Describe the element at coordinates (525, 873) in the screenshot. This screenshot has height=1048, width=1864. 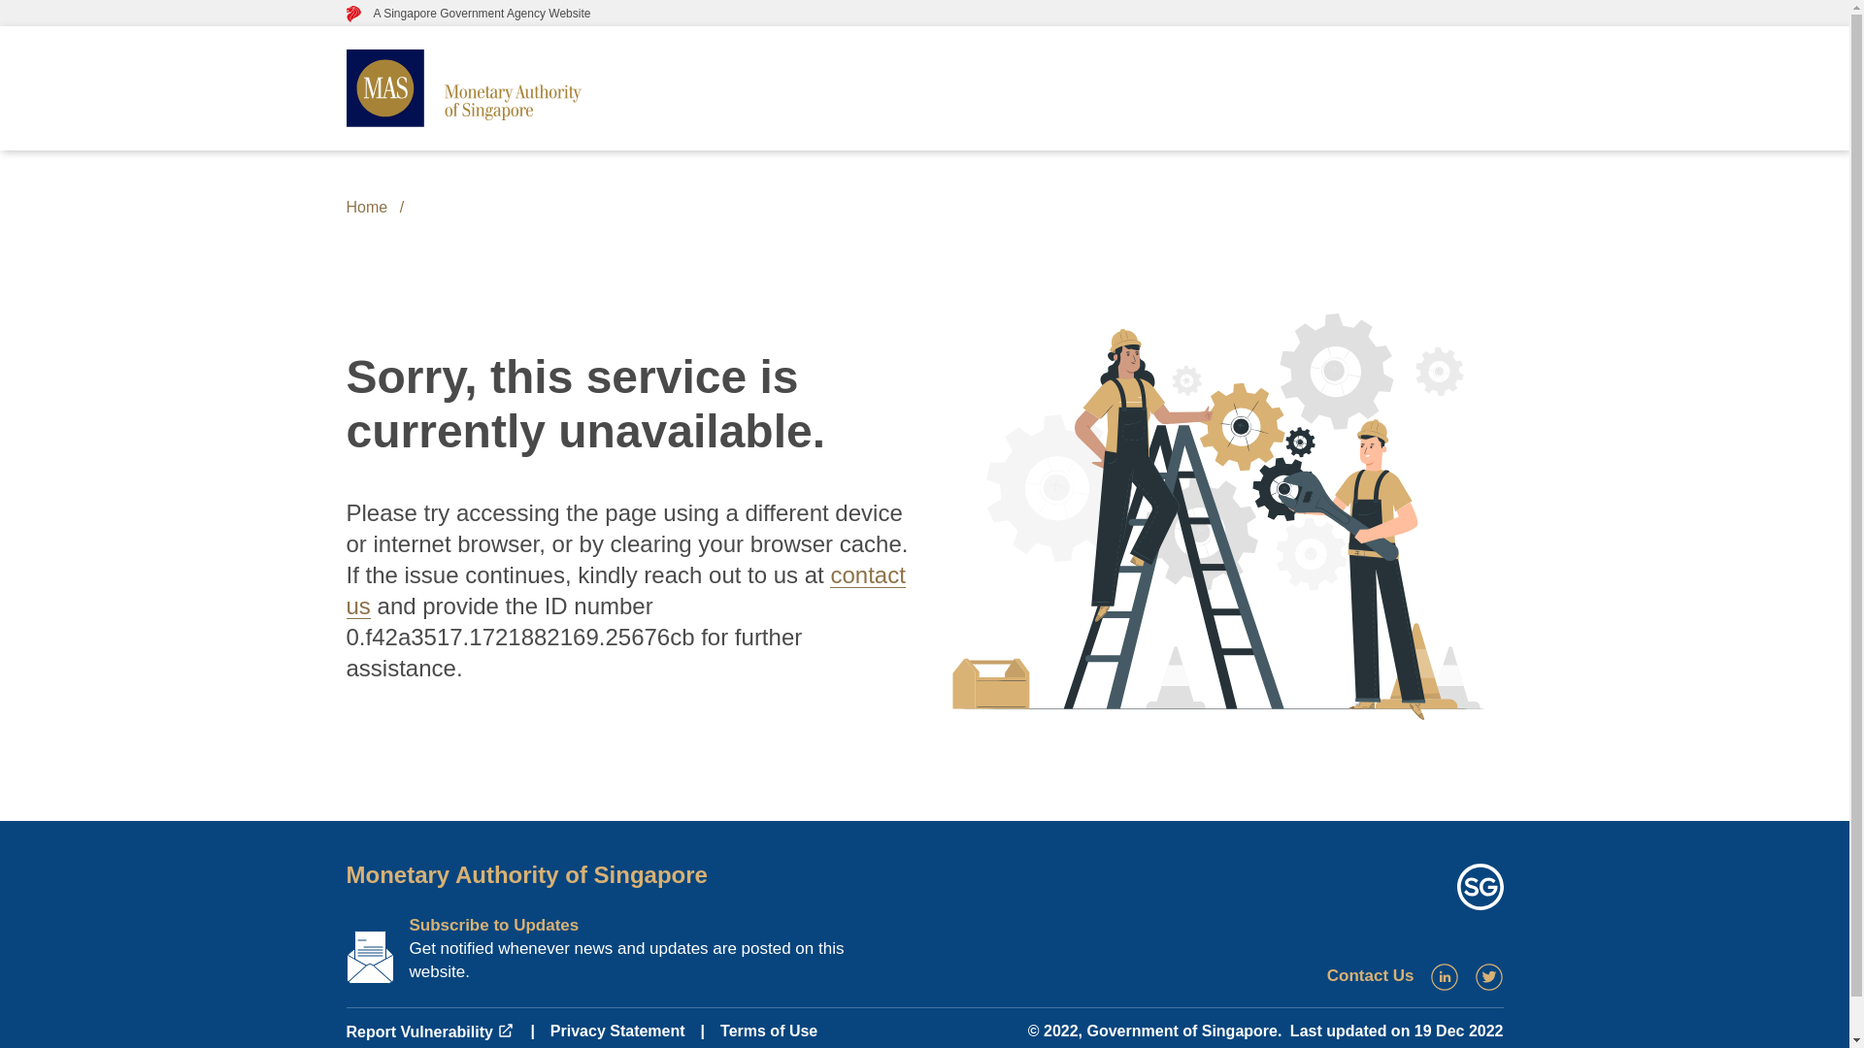
I see `Monetary Authority of Singapore` at that location.